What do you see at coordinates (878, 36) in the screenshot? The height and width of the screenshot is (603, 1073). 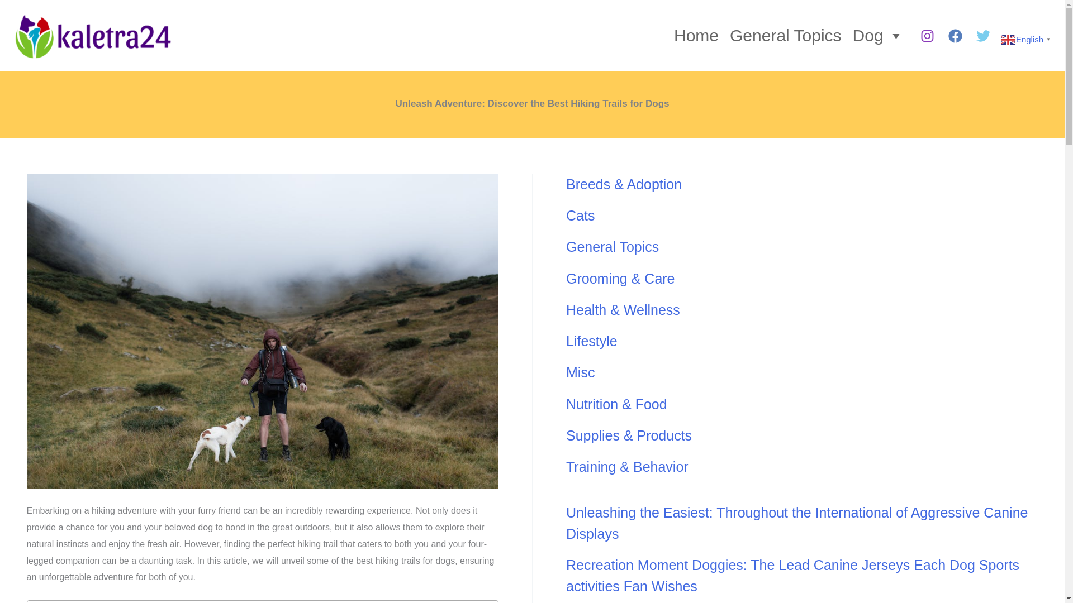 I see `Dog` at bounding box center [878, 36].